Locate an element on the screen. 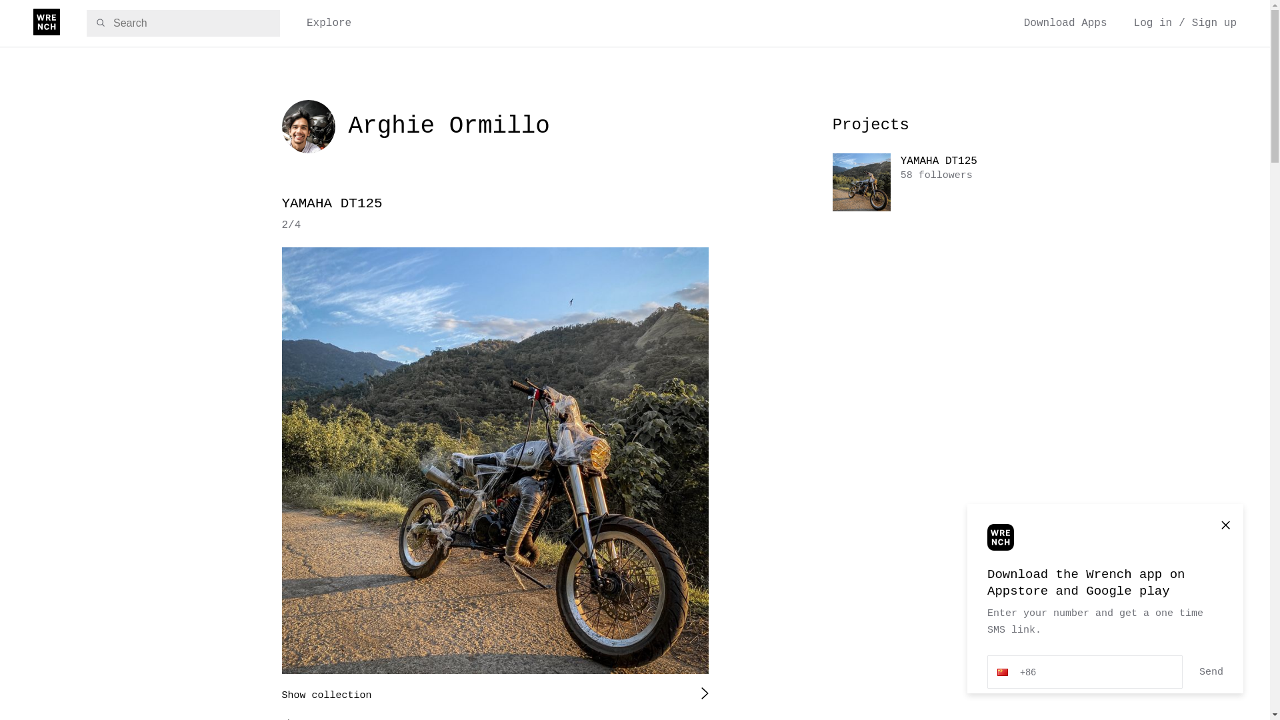 The height and width of the screenshot is (720, 1280). Sign up is located at coordinates (1215, 23).